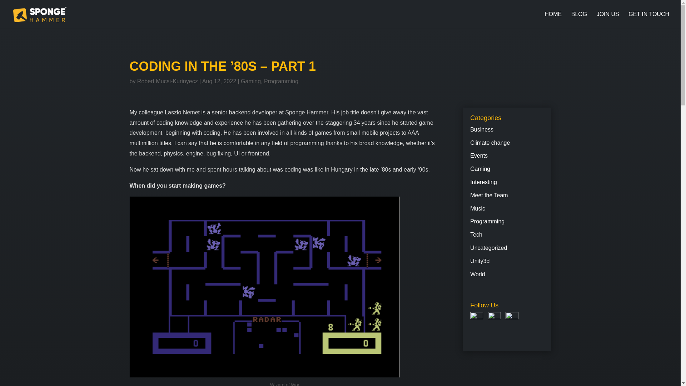  Describe the element at coordinates (483, 182) in the screenshot. I see `Interesting` at that location.